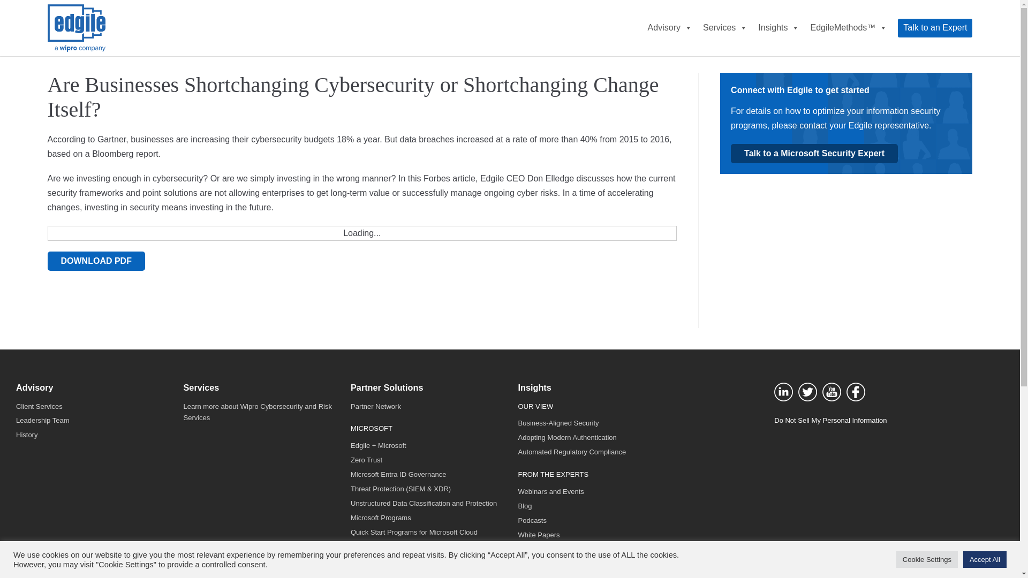  I want to click on Skip to content, so click(11, 5).